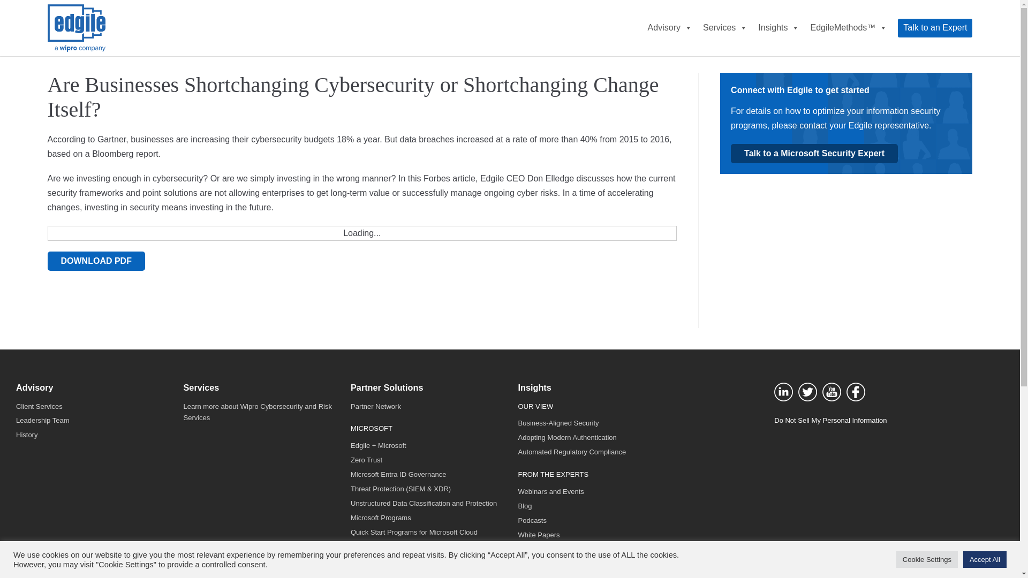  I want to click on Skip to content, so click(11, 5).